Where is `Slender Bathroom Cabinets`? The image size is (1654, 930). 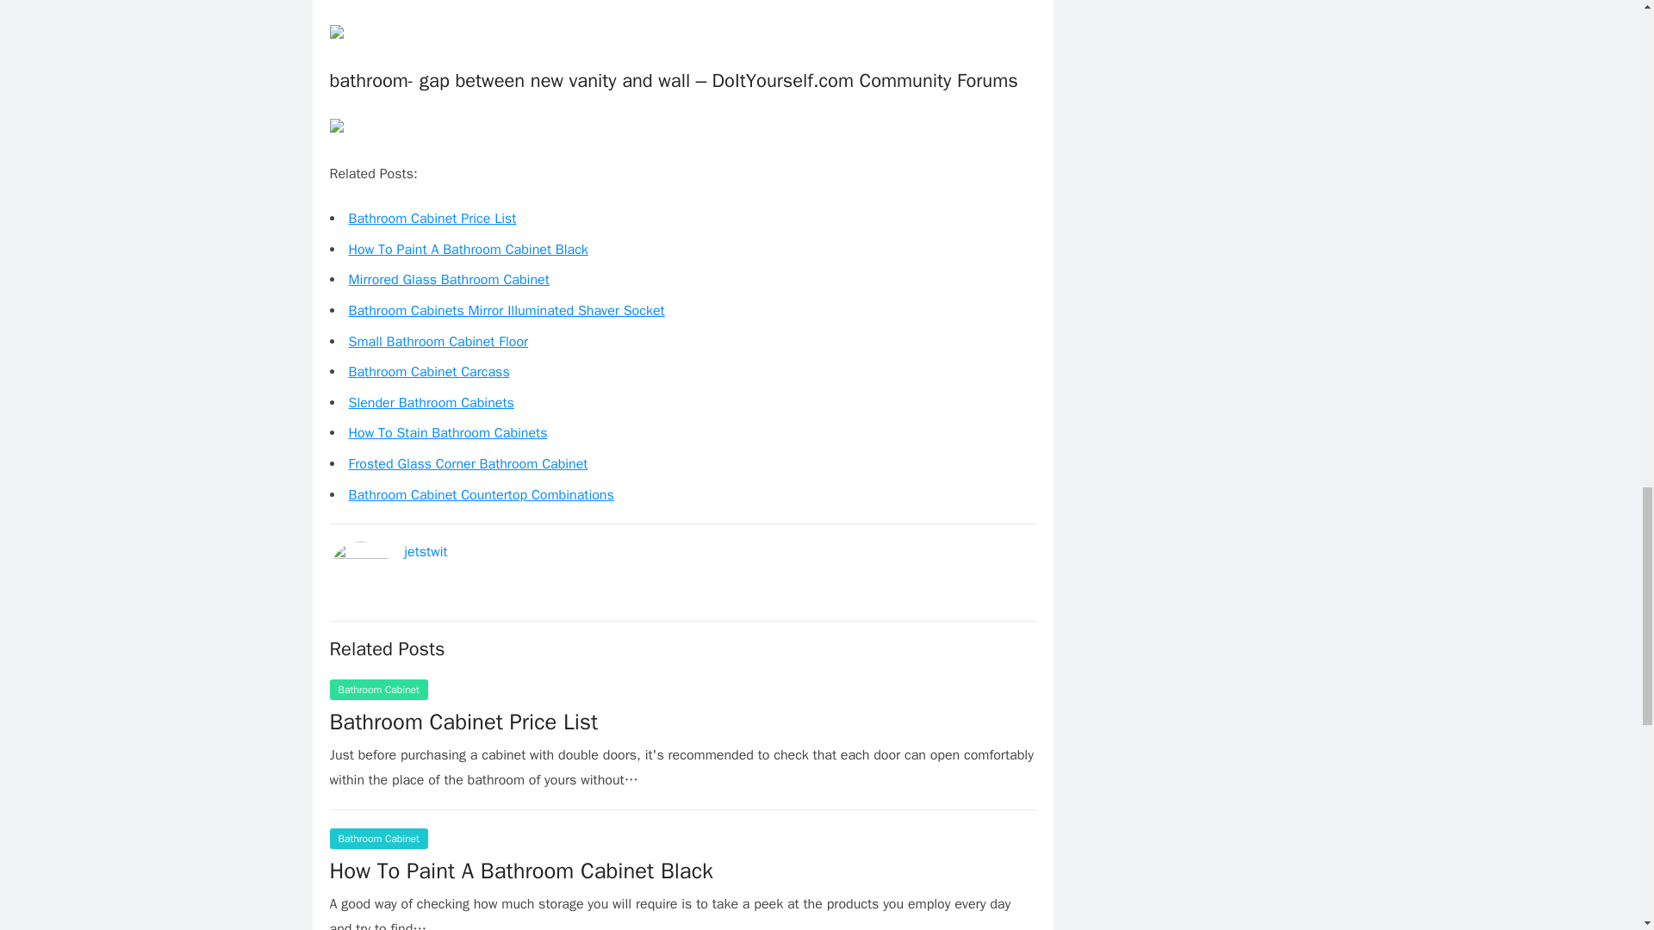 Slender Bathroom Cabinets is located at coordinates (430, 403).